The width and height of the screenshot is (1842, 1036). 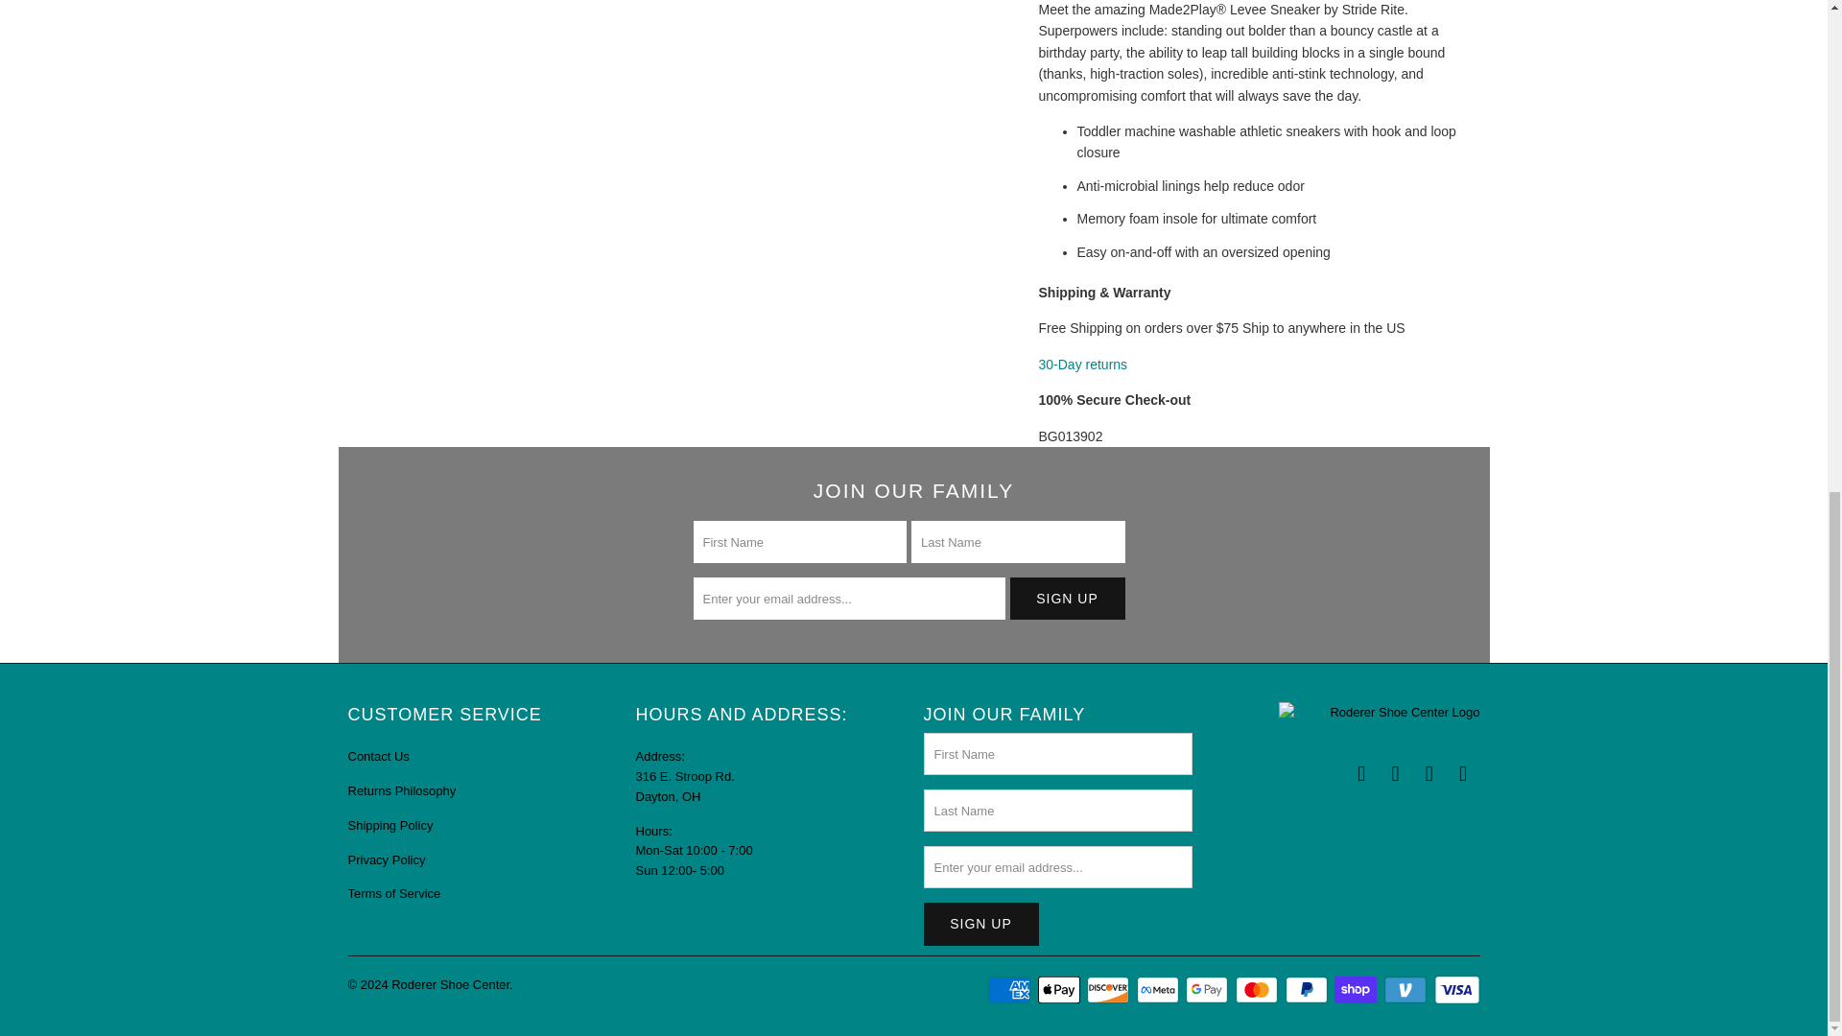 What do you see at coordinates (1159, 990) in the screenshot?
I see `Meta Pay` at bounding box center [1159, 990].